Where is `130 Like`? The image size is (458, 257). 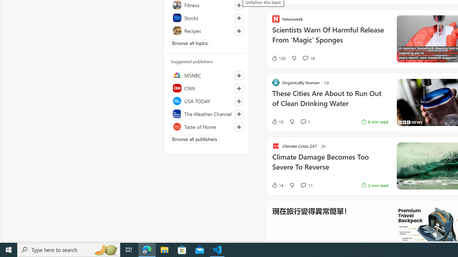 130 Like is located at coordinates (278, 58).